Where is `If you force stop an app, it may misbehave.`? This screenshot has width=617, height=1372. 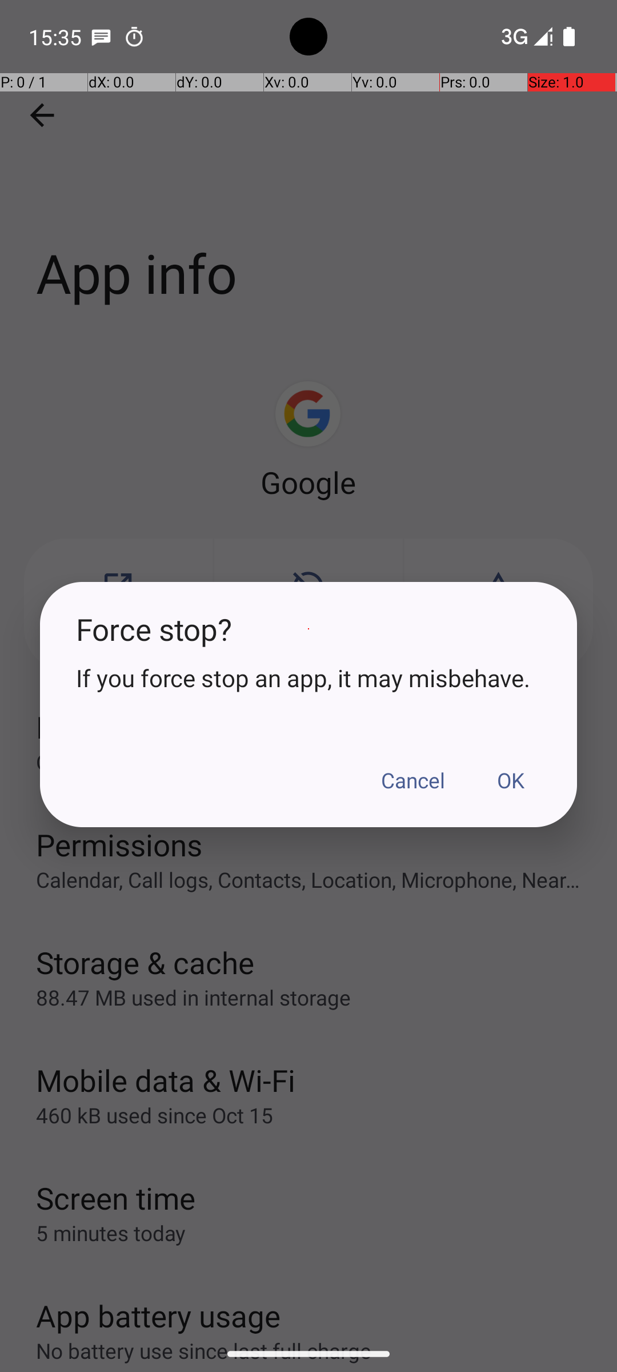 If you force stop an app, it may misbehave. is located at coordinates (308, 678).